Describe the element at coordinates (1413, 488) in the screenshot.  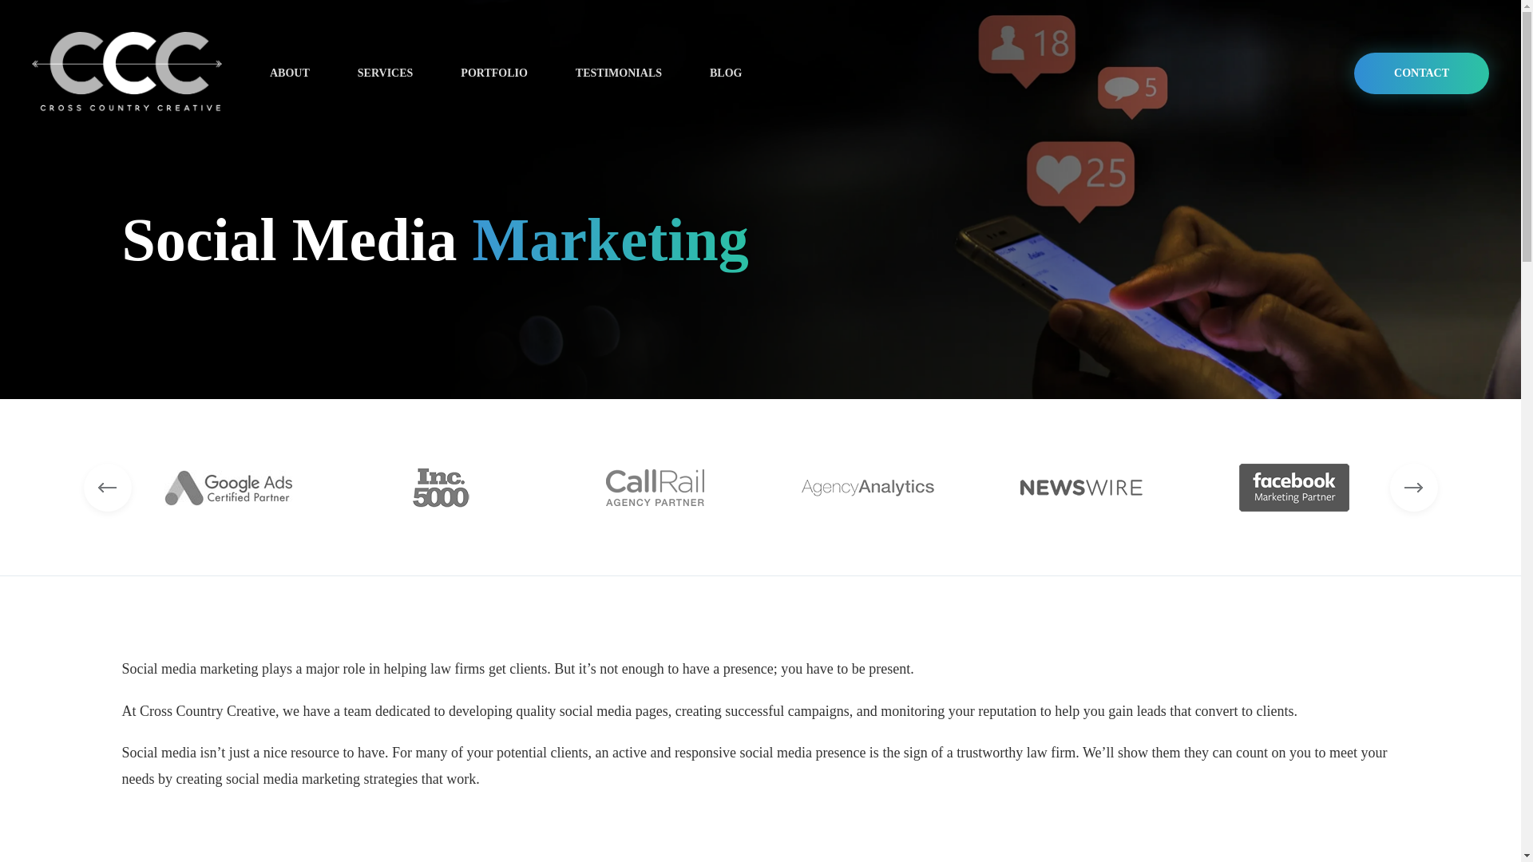
I see `Next` at that location.